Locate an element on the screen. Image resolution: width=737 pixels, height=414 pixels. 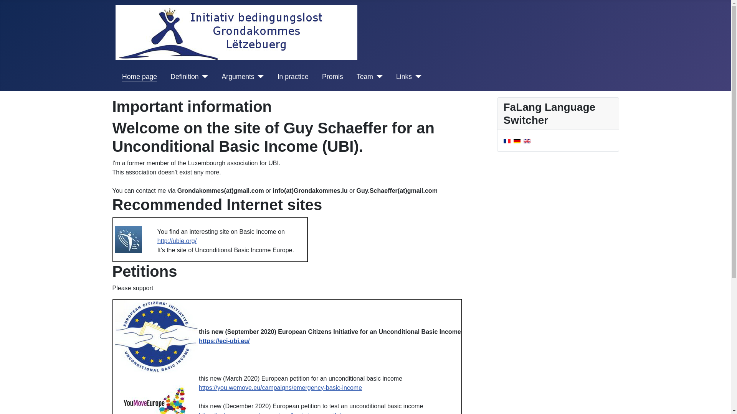
Home page is located at coordinates (139, 76).